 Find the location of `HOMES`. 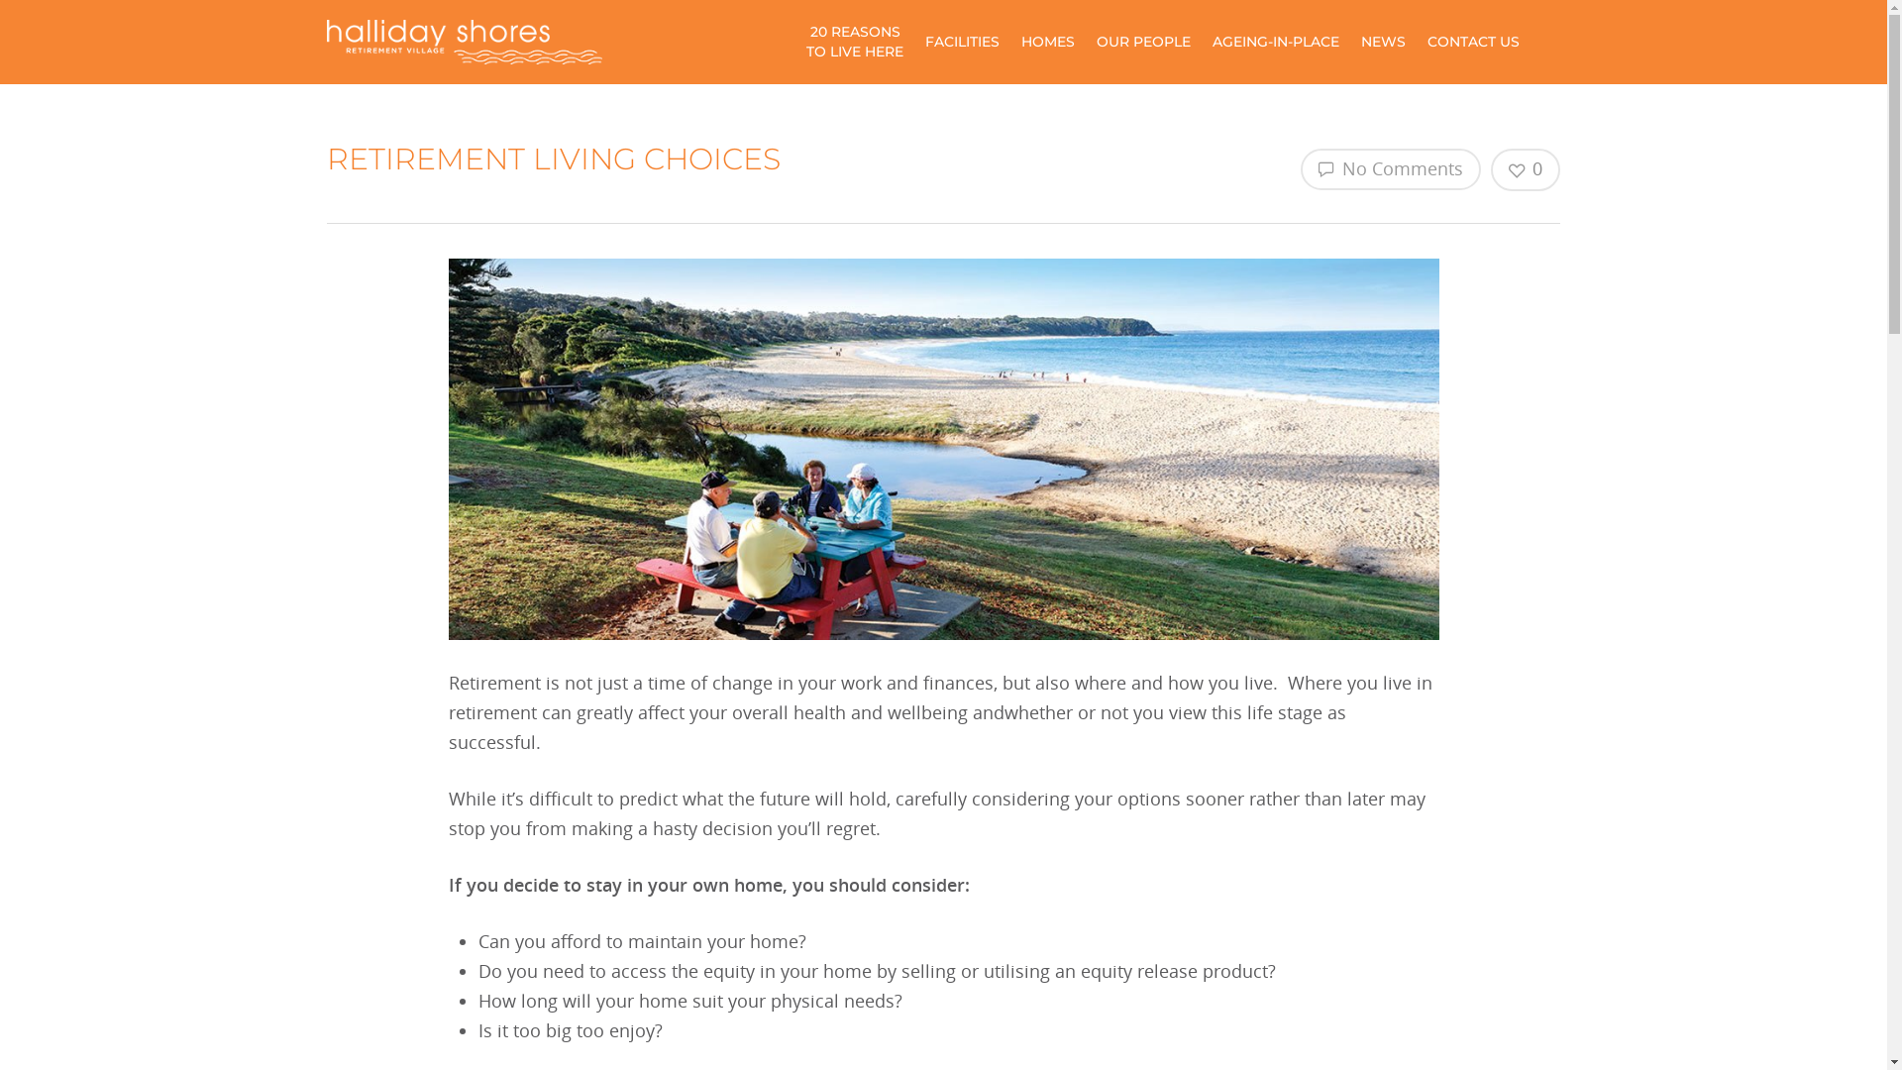

HOMES is located at coordinates (1048, 43).